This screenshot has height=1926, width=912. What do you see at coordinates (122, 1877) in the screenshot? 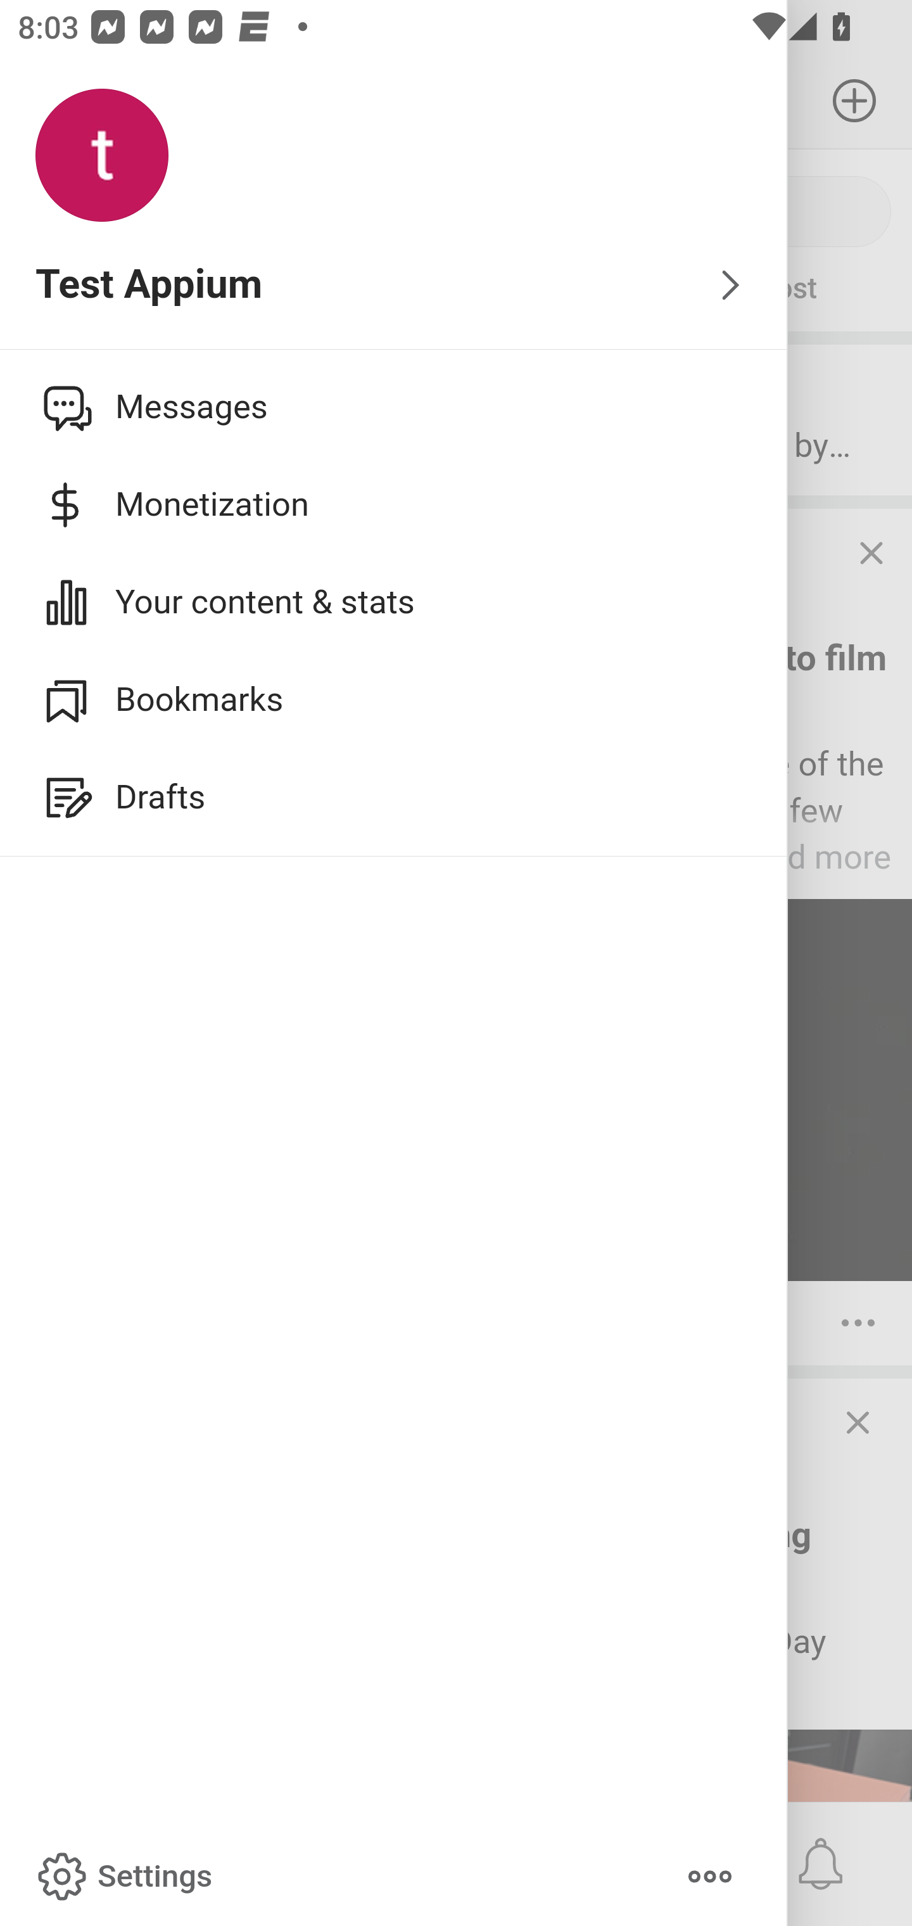
I see `Settings` at bounding box center [122, 1877].